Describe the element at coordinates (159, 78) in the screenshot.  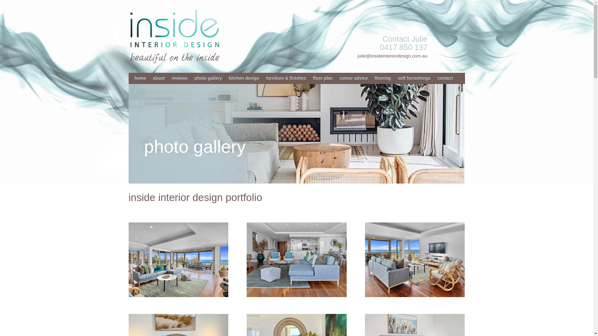
I see `about` at that location.